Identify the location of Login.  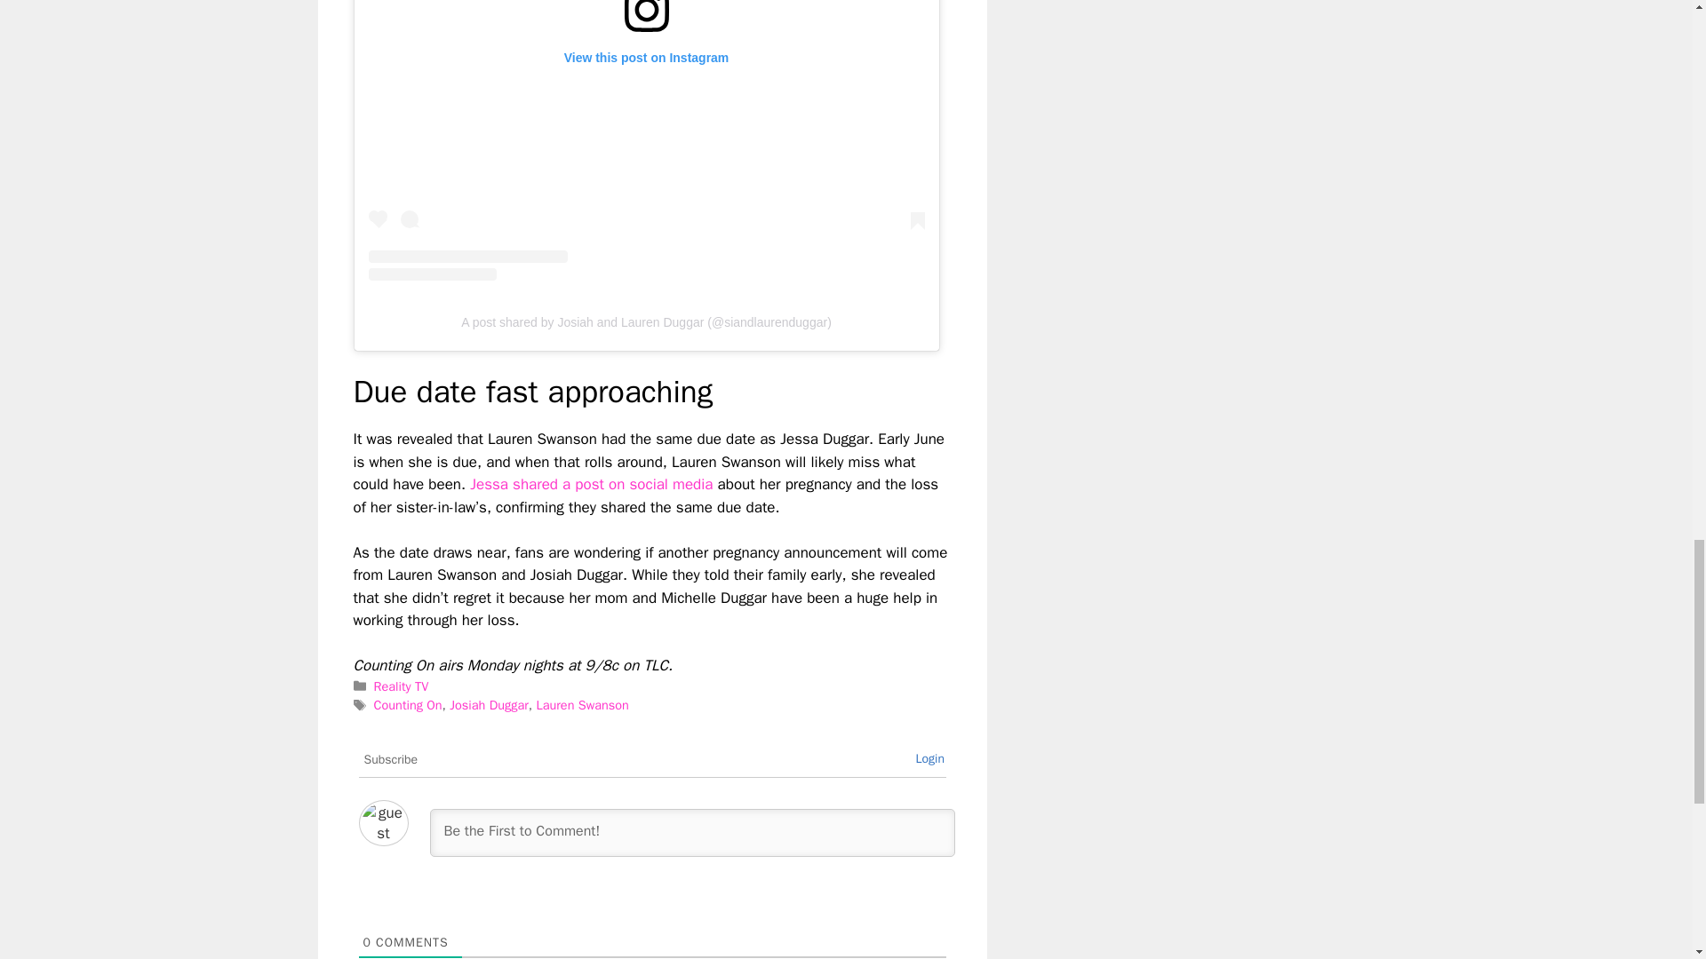
(929, 758).